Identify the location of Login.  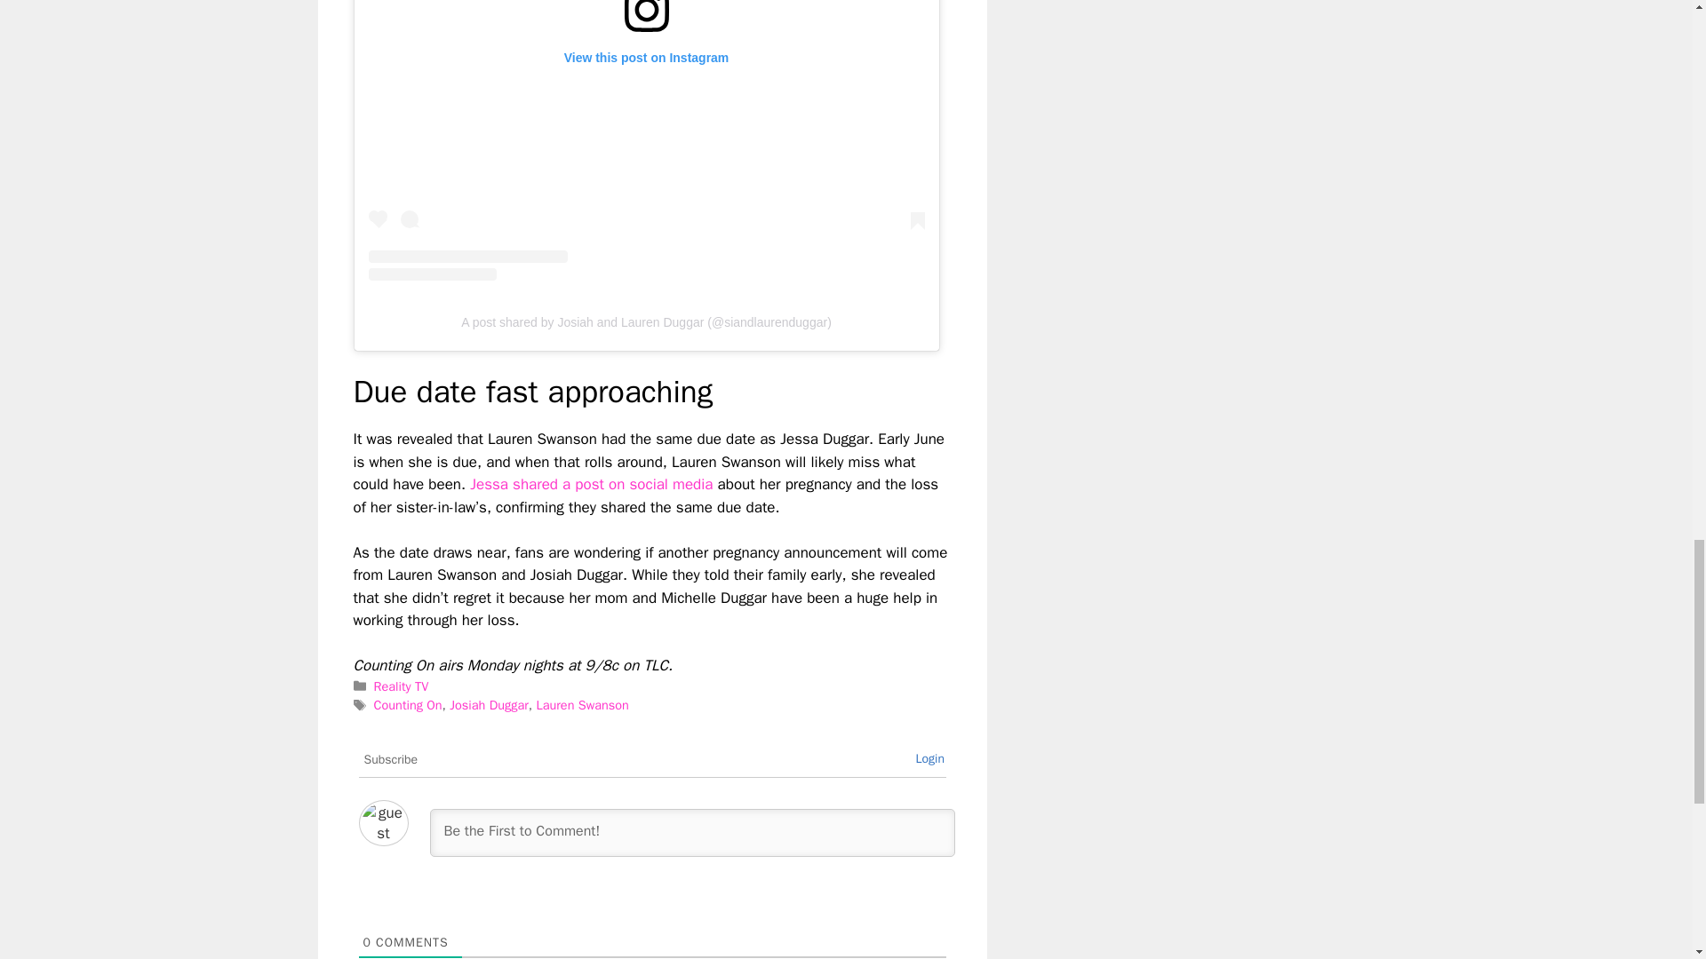
(929, 758).